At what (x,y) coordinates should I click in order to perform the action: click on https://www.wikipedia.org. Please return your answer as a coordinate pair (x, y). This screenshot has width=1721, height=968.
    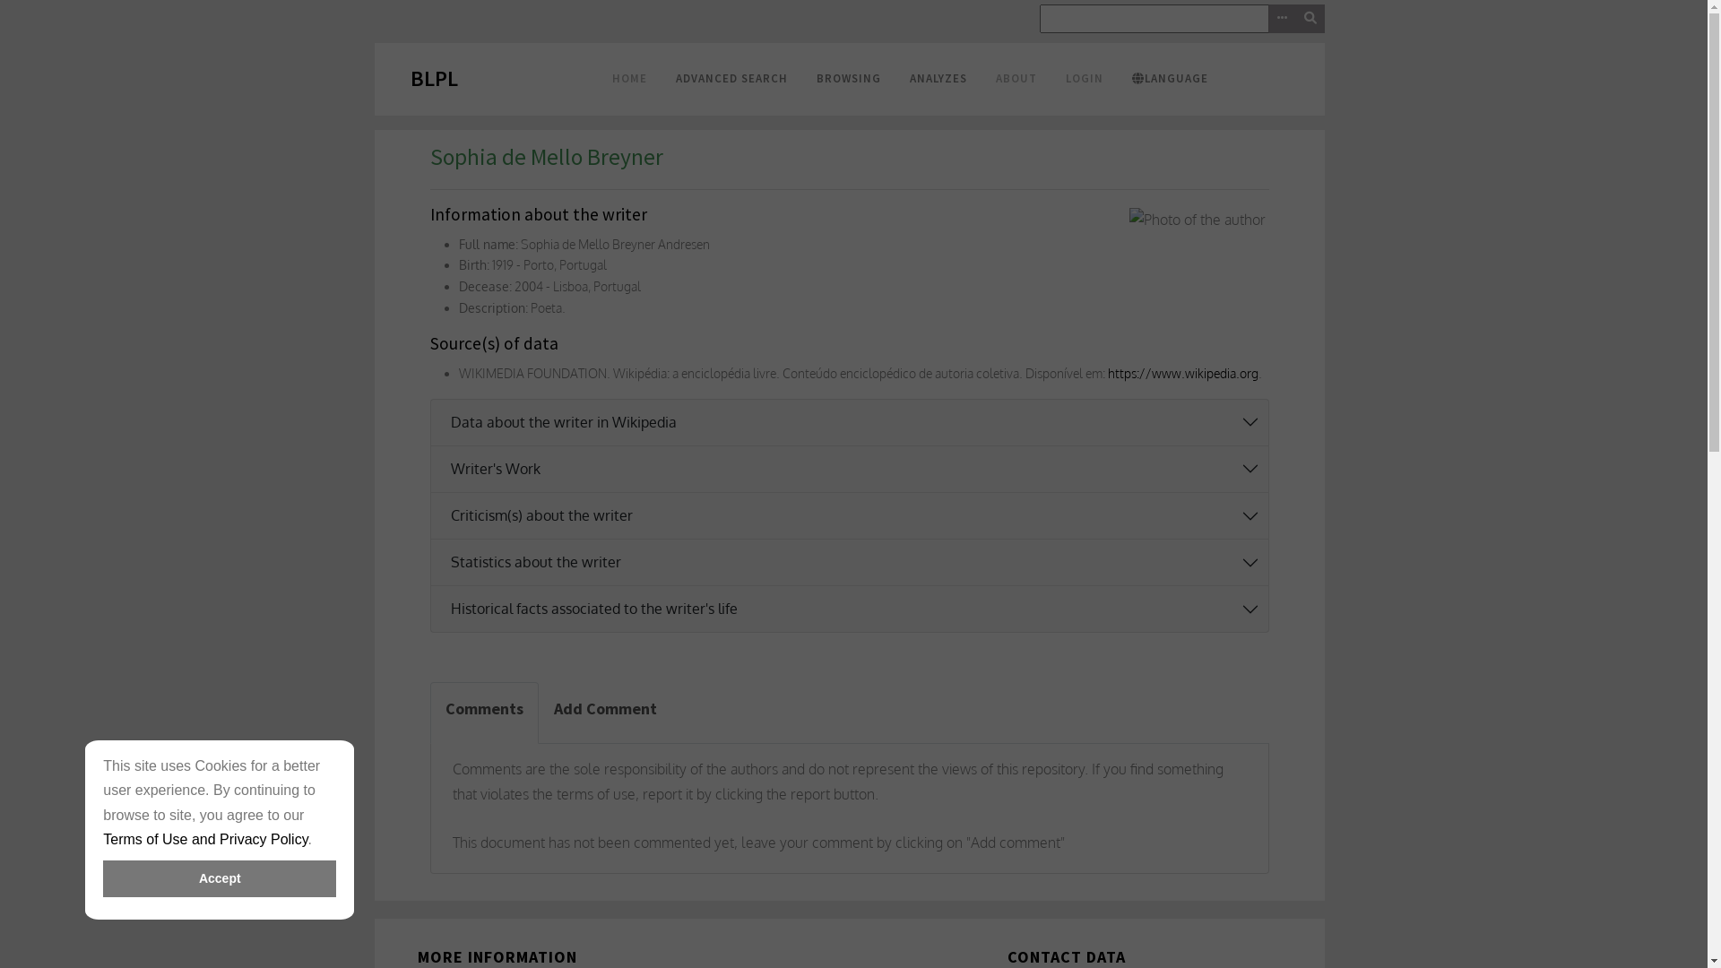
    Looking at the image, I should click on (1183, 373).